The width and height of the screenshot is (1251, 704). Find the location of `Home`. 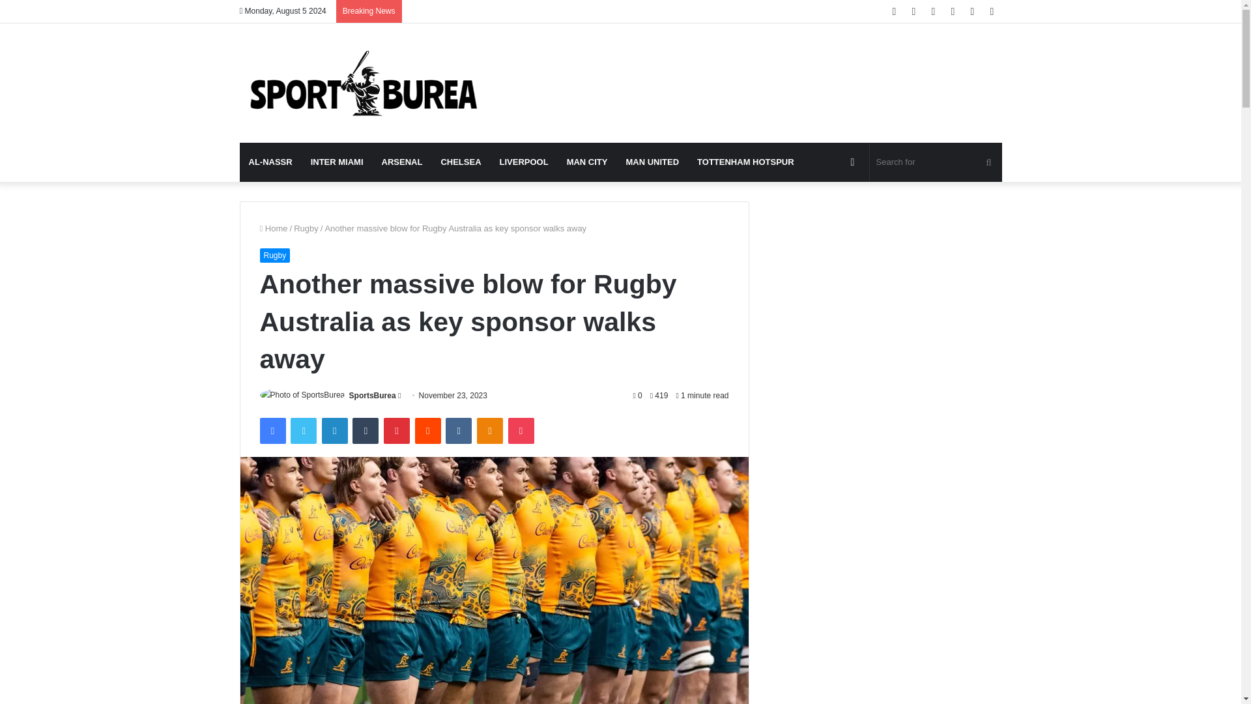

Home is located at coordinates (273, 228).